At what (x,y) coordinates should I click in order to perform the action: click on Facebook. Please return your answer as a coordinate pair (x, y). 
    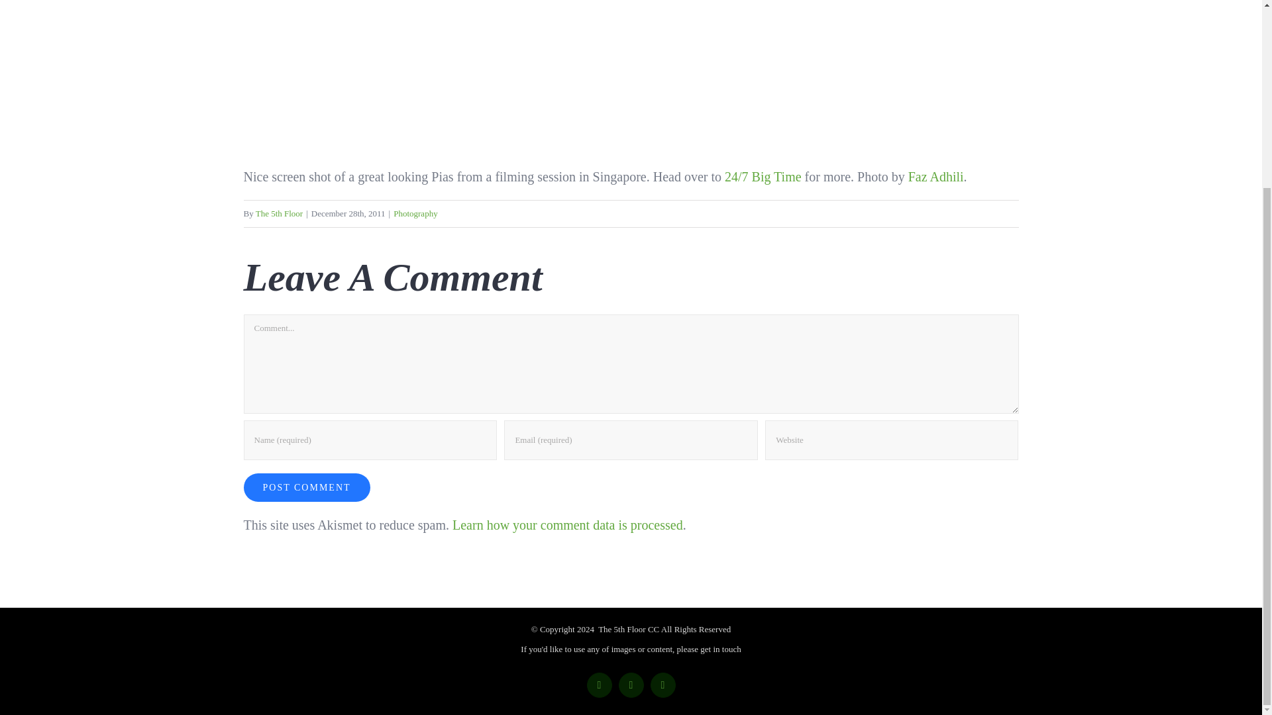
    Looking at the image, I should click on (599, 685).